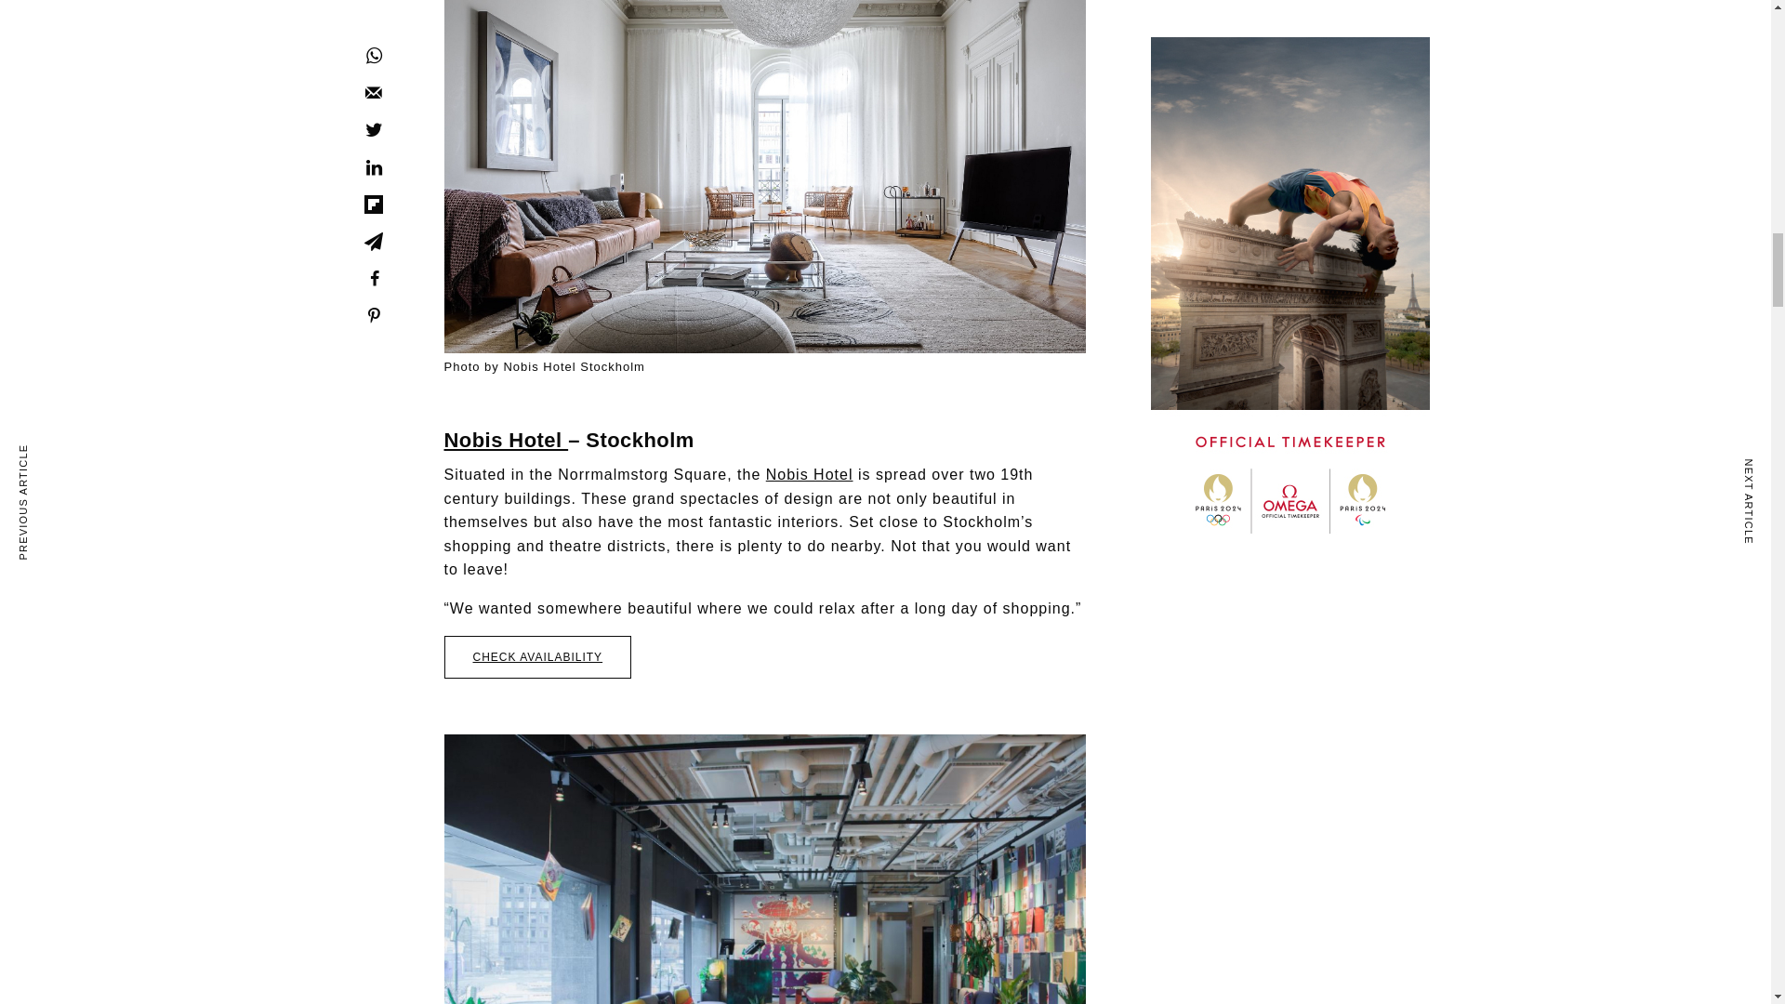  Describe the element at coordinates (809, 474) in the screenshot. I see `Nobis Hotel` at that location.